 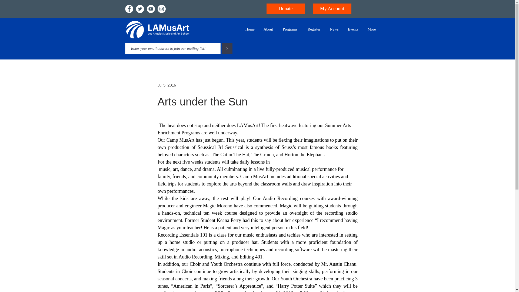 What do you see at coordinates (332, 9) in the screenshot?
I see `My Account` at bounding box center [332, 9].